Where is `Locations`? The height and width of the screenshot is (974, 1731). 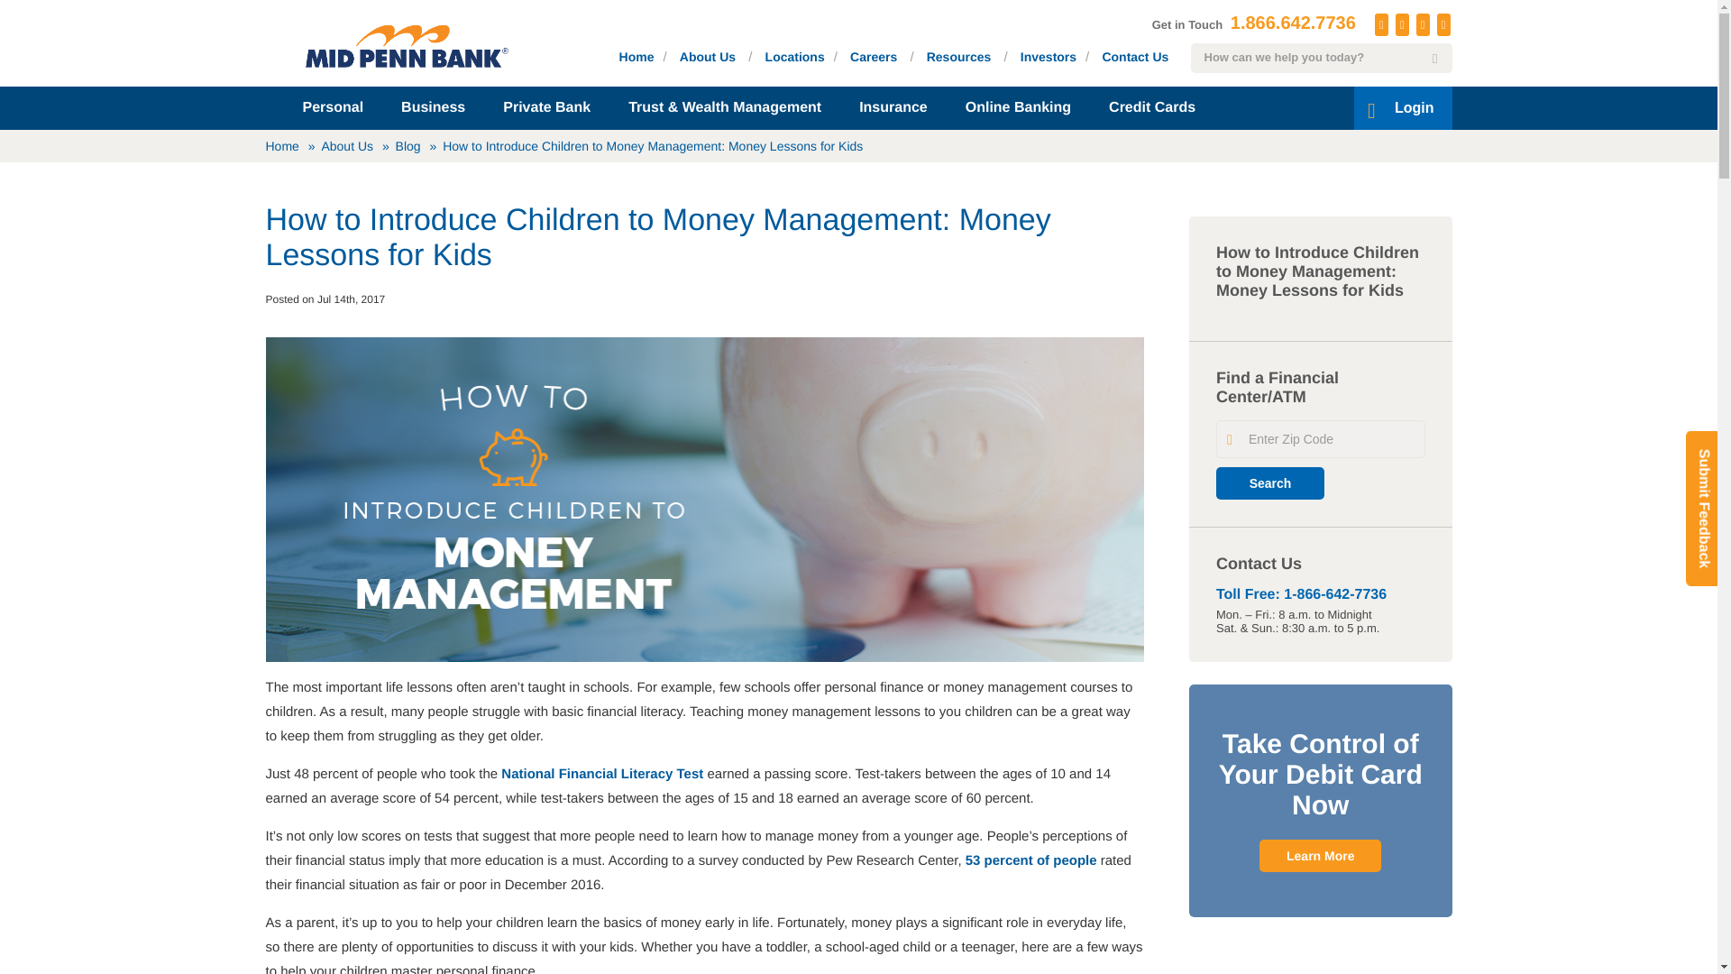
Locations is located at coordinates (795, 56).